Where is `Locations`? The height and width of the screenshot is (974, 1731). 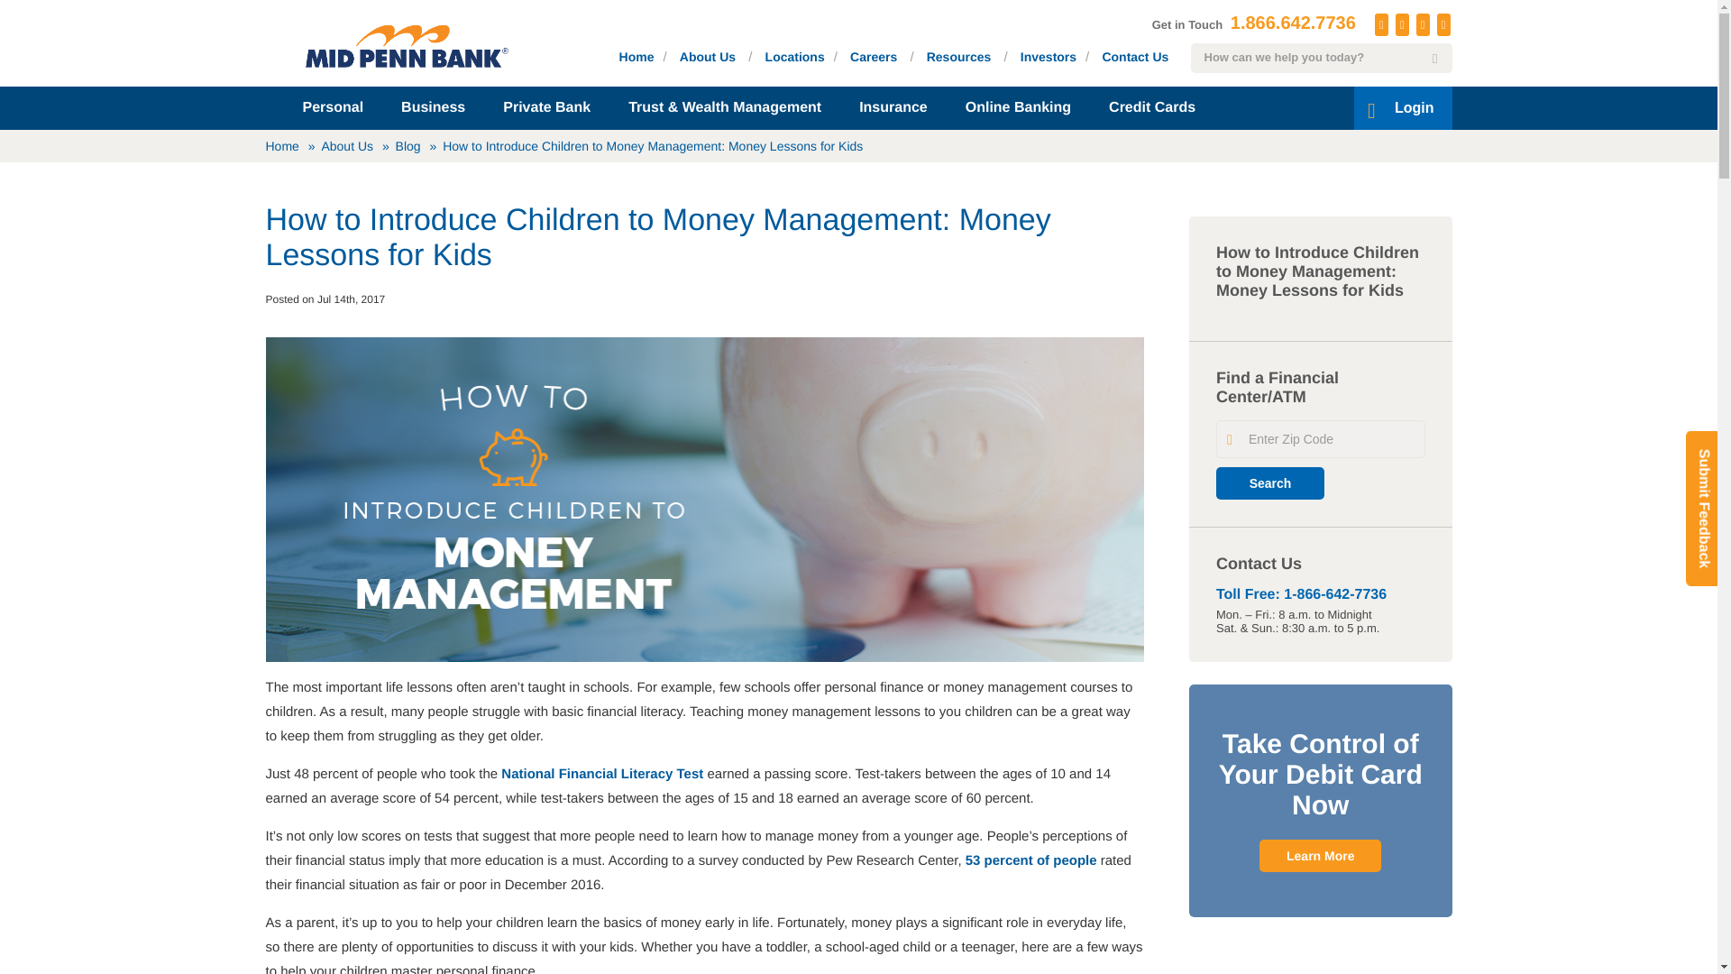
Locations is located at coordinates (795, 56).